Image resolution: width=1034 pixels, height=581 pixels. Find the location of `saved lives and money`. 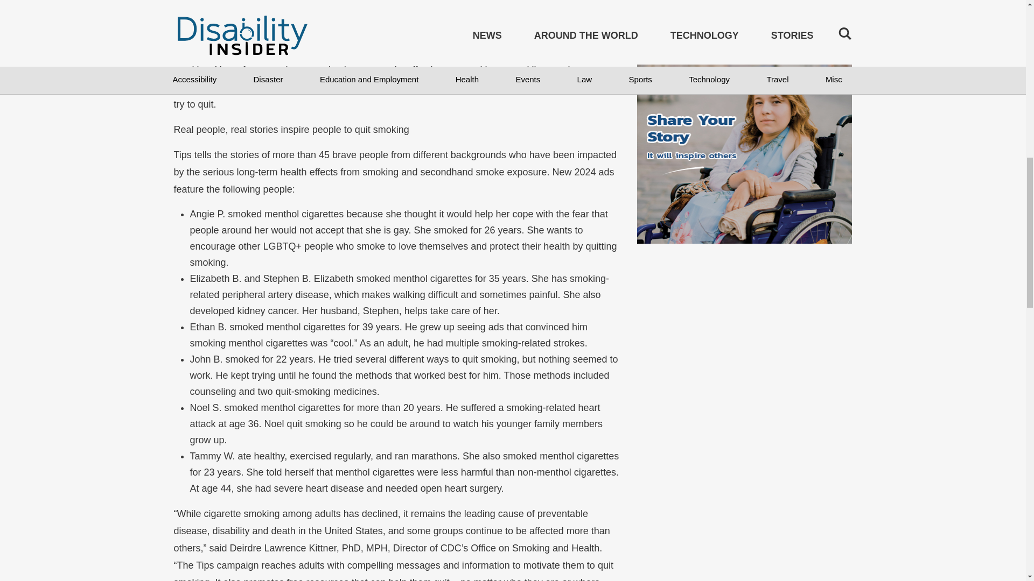

saved lives and money is located at coordinates (372, 79).